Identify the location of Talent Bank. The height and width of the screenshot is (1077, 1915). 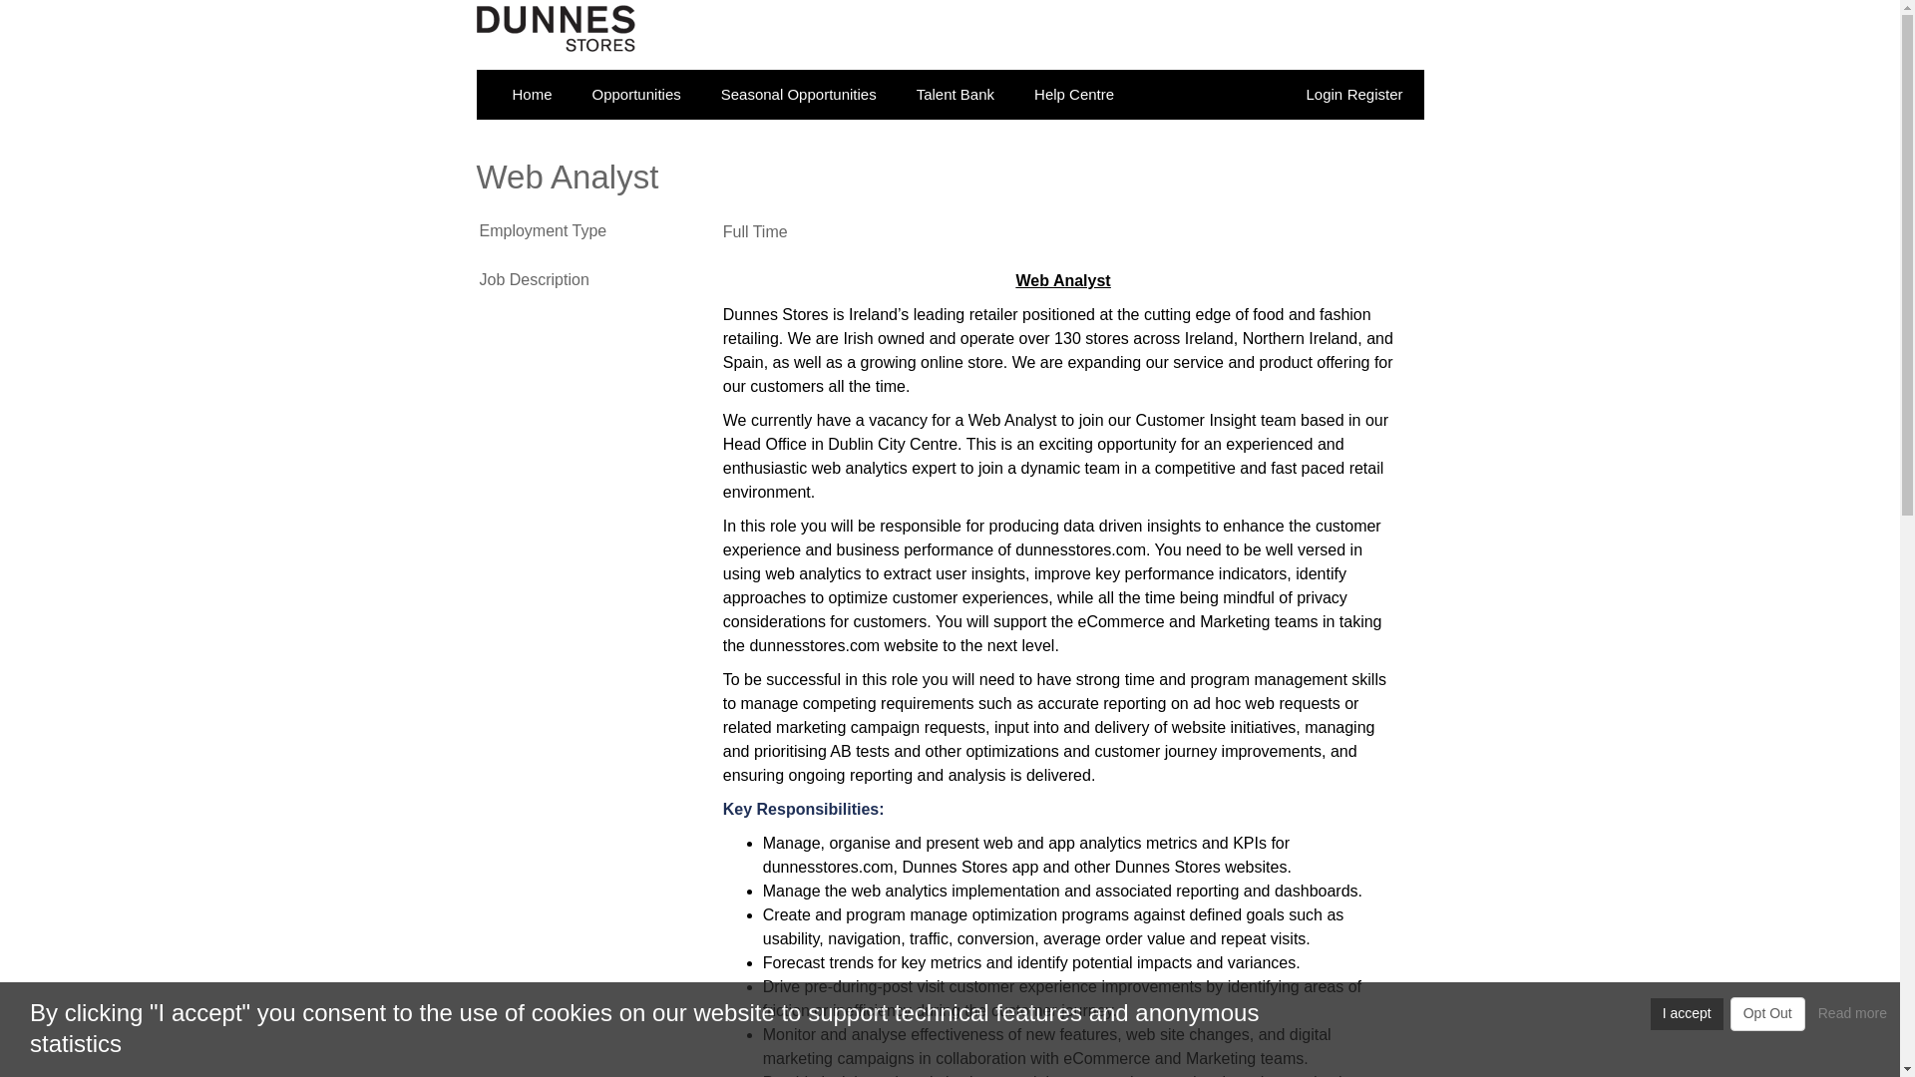
(956, 94).